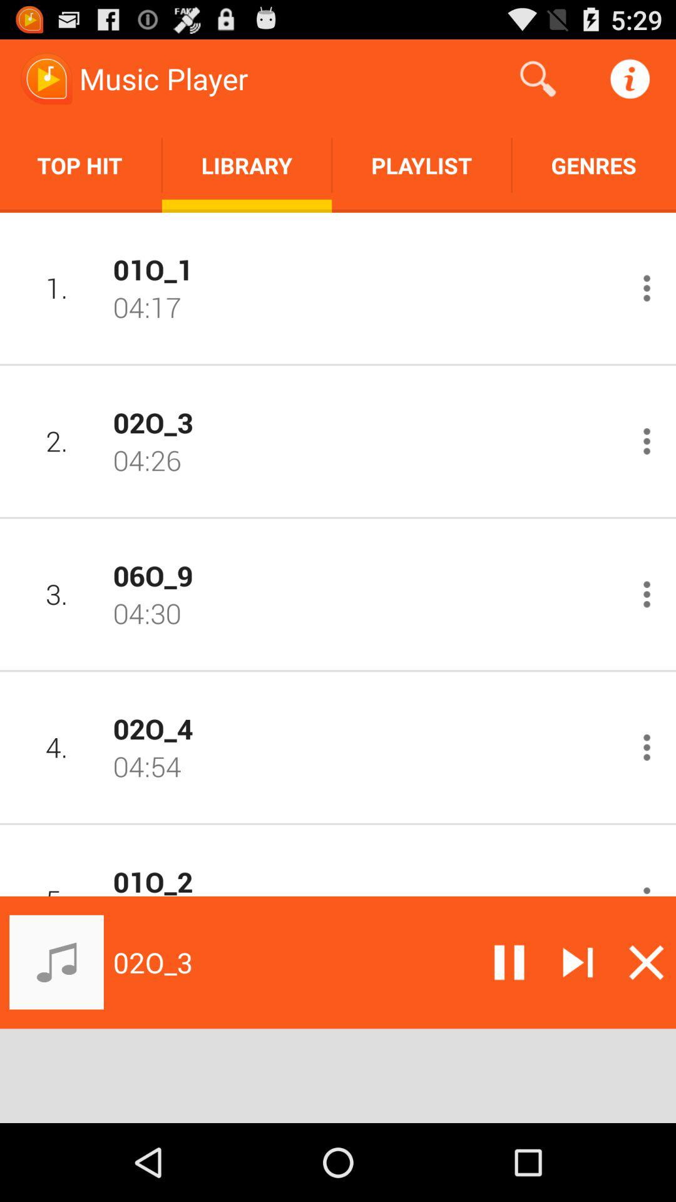  Describe the element at coordinates (247, 165) in the screenshot. I see `turn off library` at that location.